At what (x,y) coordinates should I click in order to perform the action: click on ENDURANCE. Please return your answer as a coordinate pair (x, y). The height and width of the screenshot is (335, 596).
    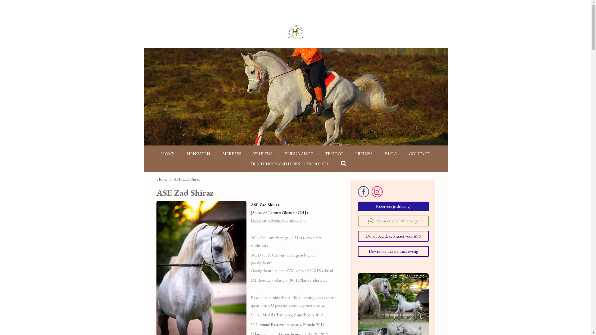
    Looking at the image, I should click on (299, 154).